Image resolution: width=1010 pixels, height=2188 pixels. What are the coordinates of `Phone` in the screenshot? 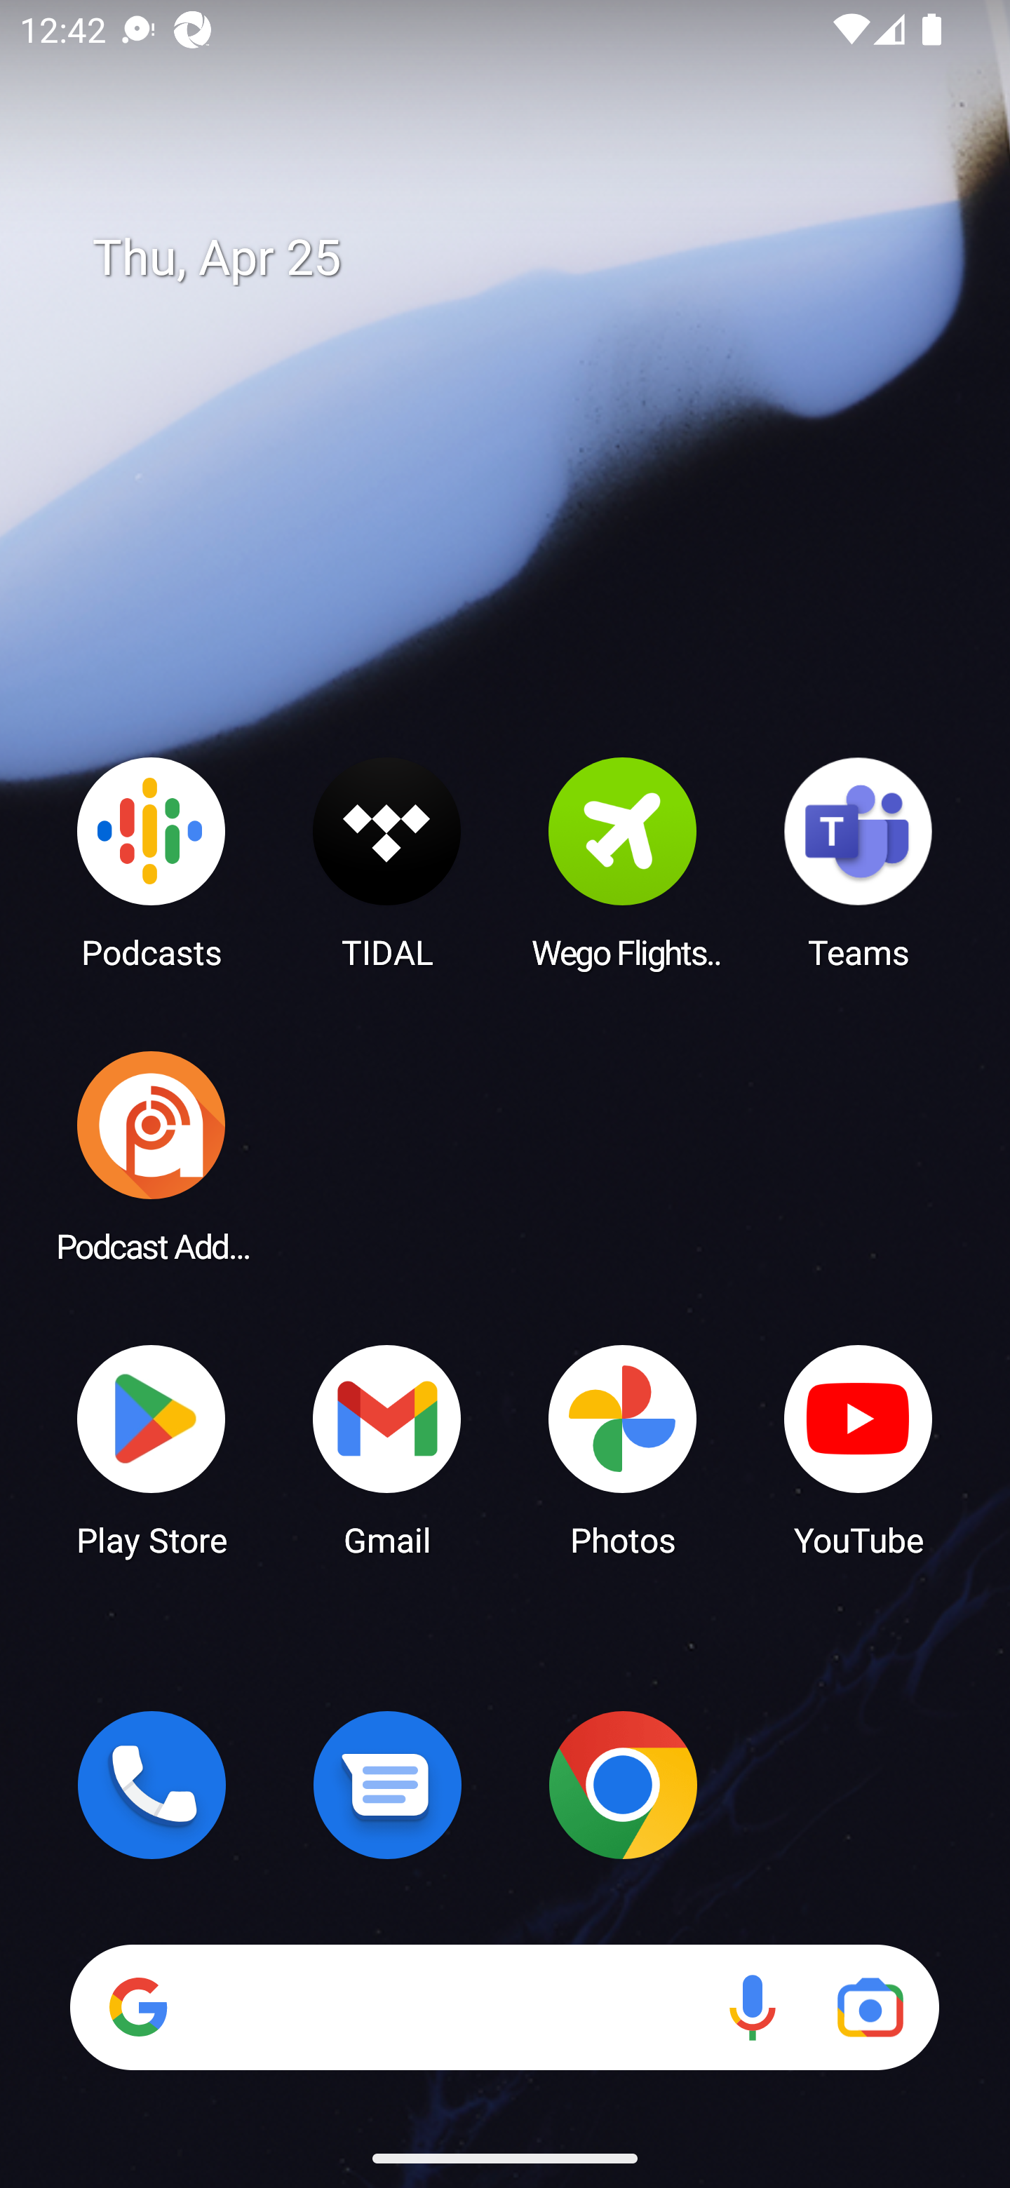 It's located at (151, 1785).